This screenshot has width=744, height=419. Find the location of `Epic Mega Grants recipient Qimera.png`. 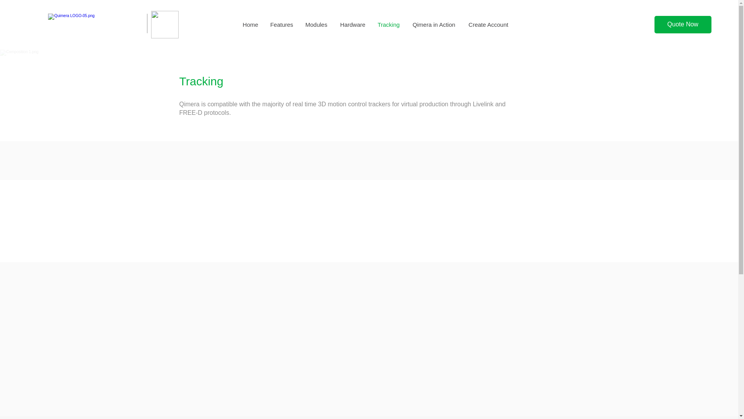

Epic Mega Grants recipient Qimera.png is located at coordinates (164, 25).